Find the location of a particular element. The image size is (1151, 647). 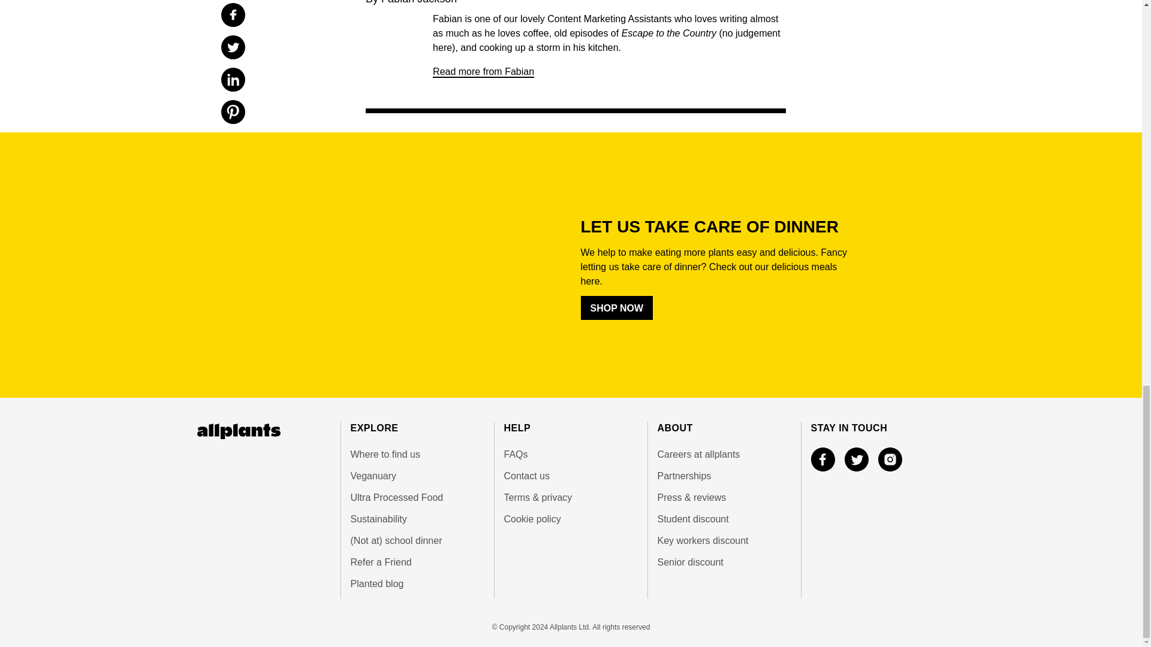

Careers at allplants is located at coordinates (724, 455).